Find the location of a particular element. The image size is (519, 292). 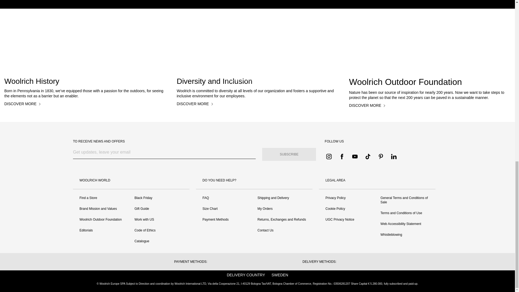

Diversity and Inclusion is located at coordinates (257, 81).